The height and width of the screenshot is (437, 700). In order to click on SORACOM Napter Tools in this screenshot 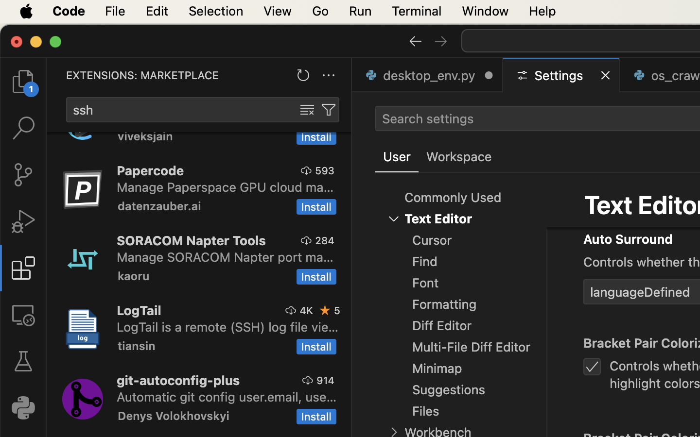, I will do `click(192, 240)`.